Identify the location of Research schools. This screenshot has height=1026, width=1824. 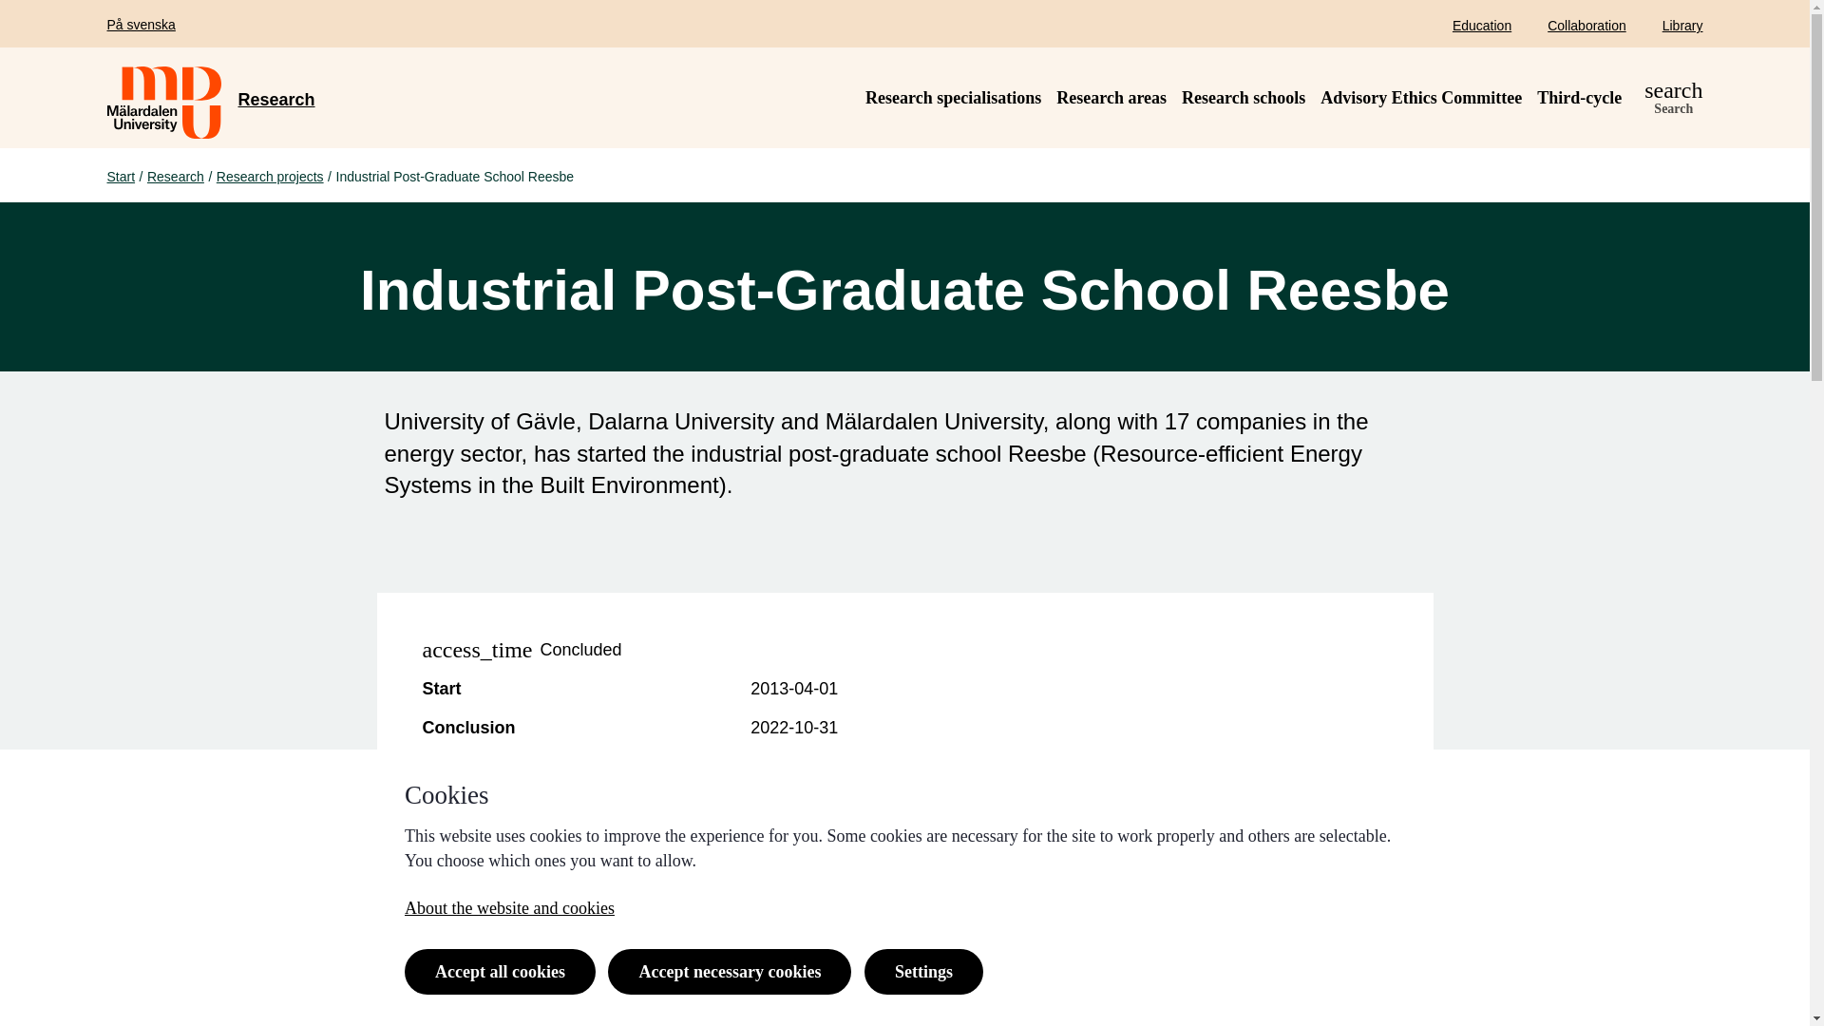
(1673, 98).